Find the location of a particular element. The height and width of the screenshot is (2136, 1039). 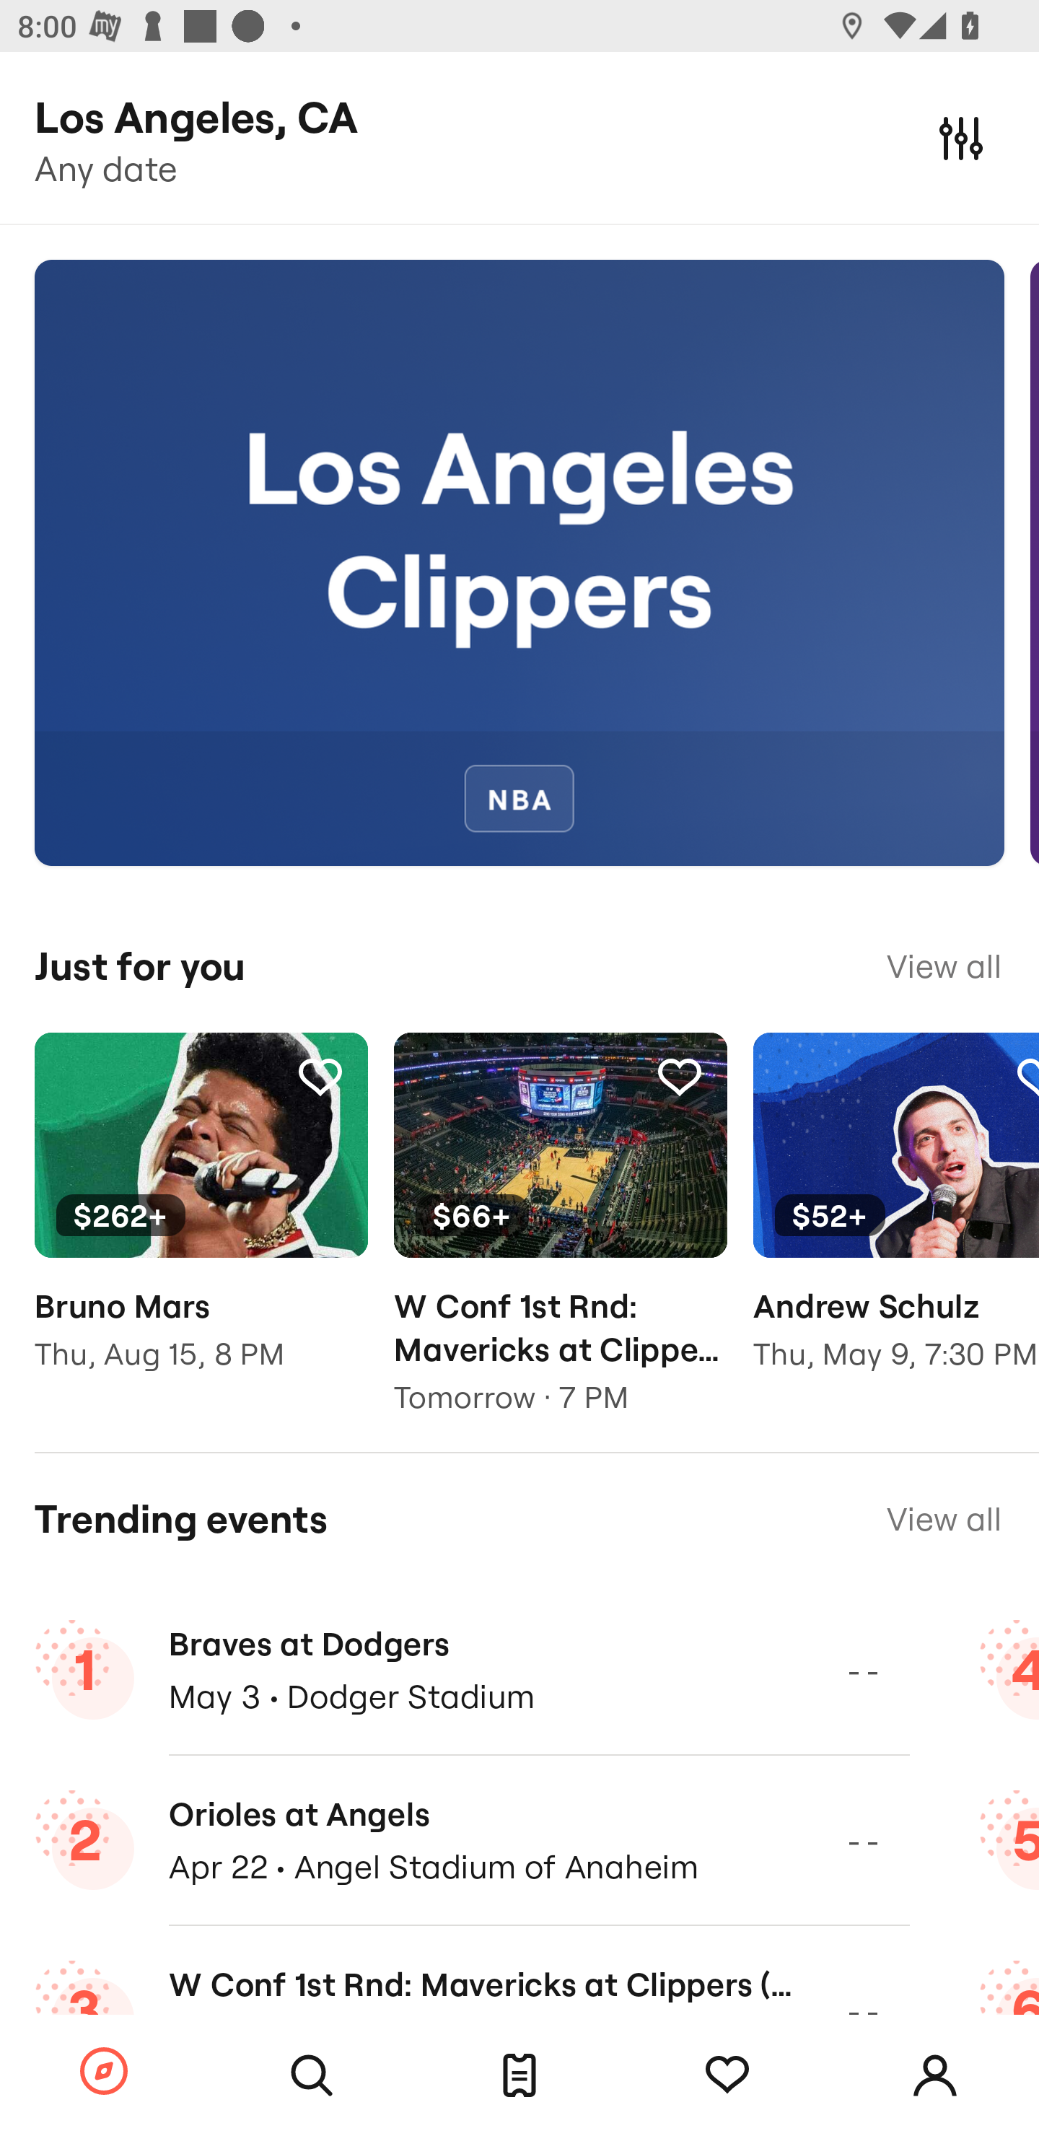

Tracking is located at coordinates (679, 1077).